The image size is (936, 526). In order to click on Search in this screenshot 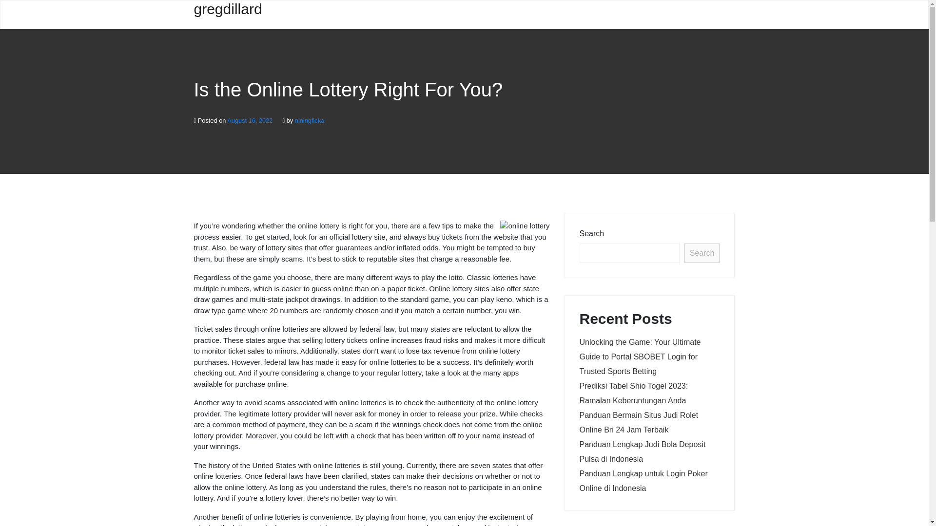, I will do `click(702, 253)`.